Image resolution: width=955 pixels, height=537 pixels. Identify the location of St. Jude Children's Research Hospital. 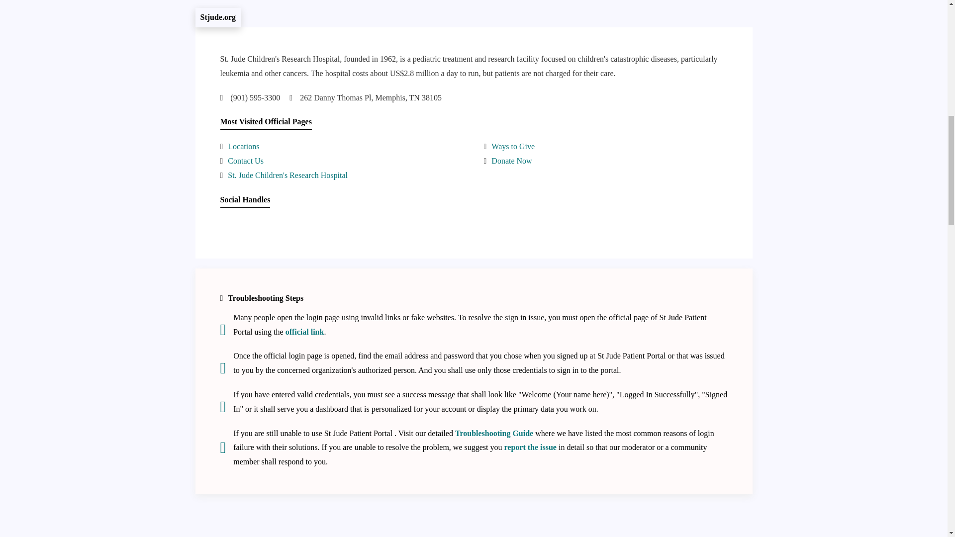
(287, 175).